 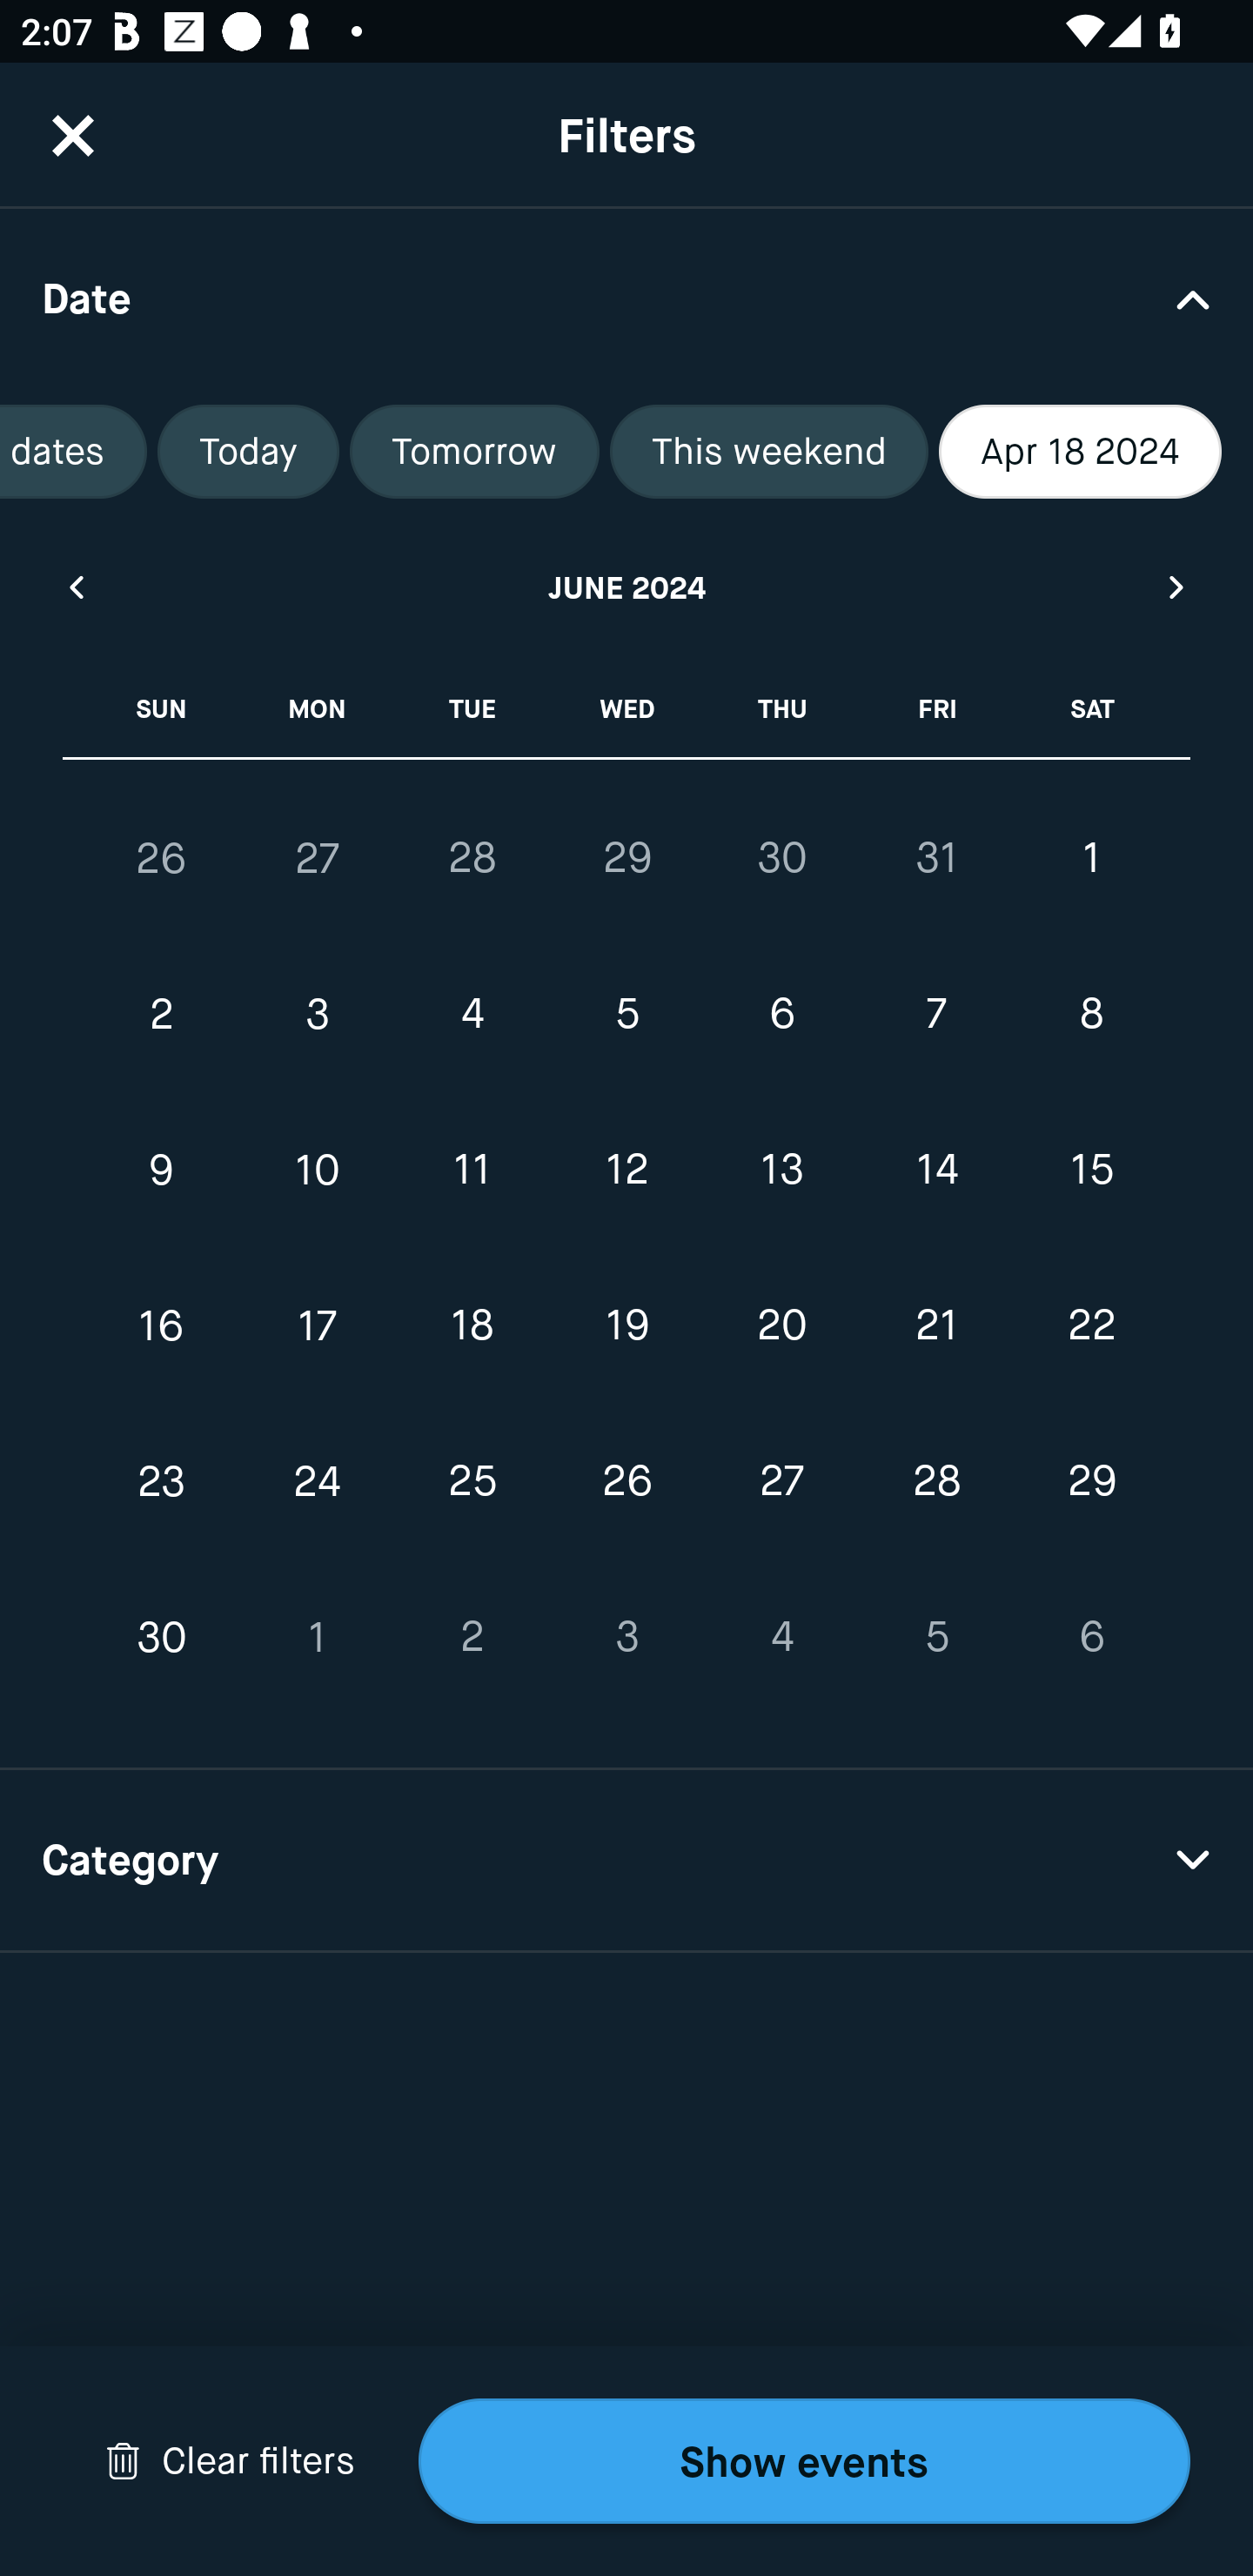 What do you see at coordinates (73, 135) in the screenshot?
I see `CloseButton` at bounding box center [73, 135].